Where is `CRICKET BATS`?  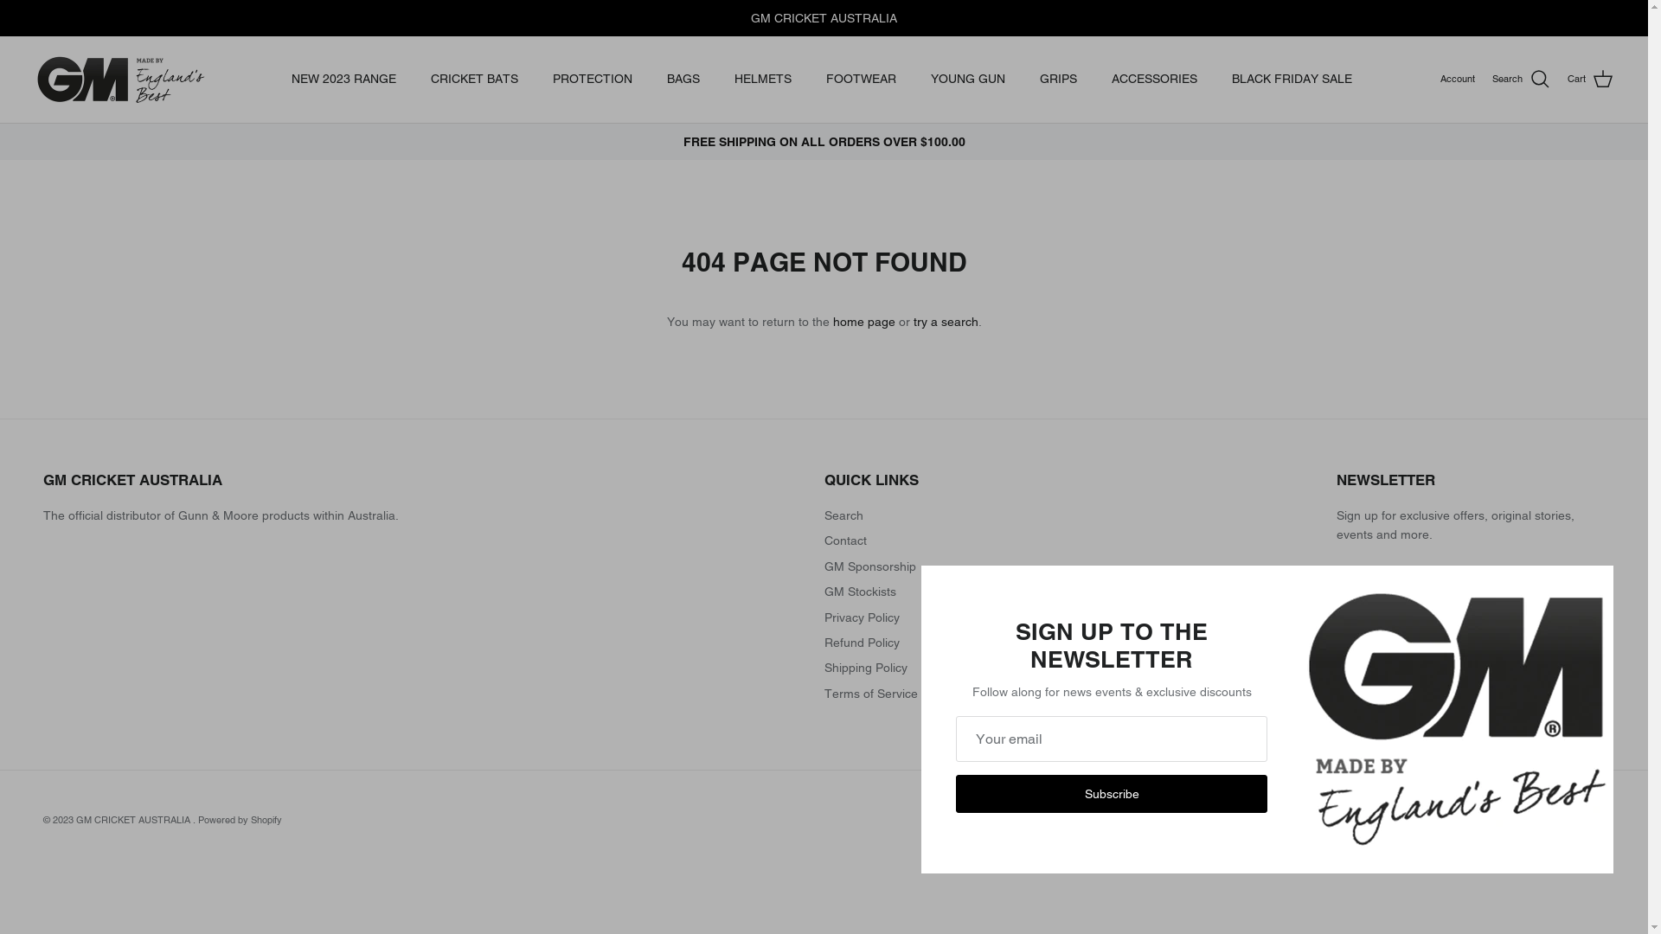
CRICKET BATS is located at coordinates (474, 80).